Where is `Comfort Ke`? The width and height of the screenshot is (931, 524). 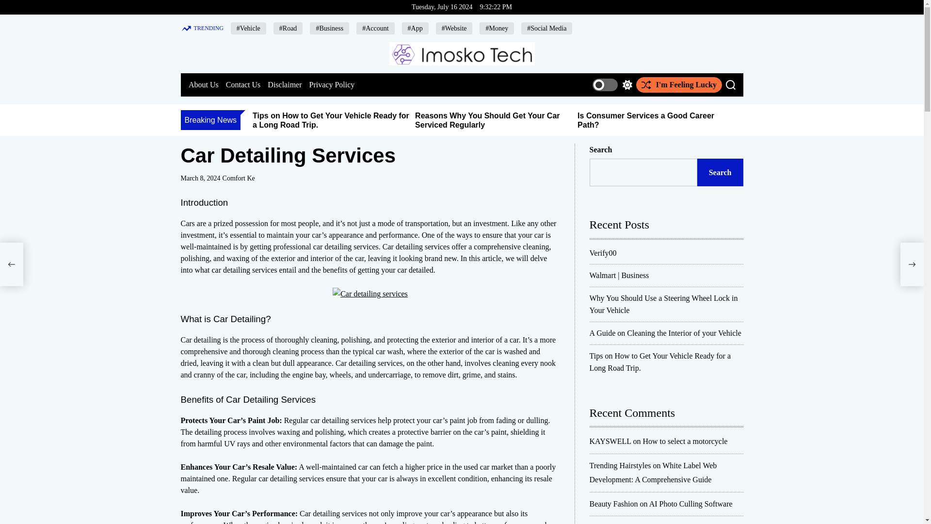 Comfort Ke is located at coordinates (239, 178).